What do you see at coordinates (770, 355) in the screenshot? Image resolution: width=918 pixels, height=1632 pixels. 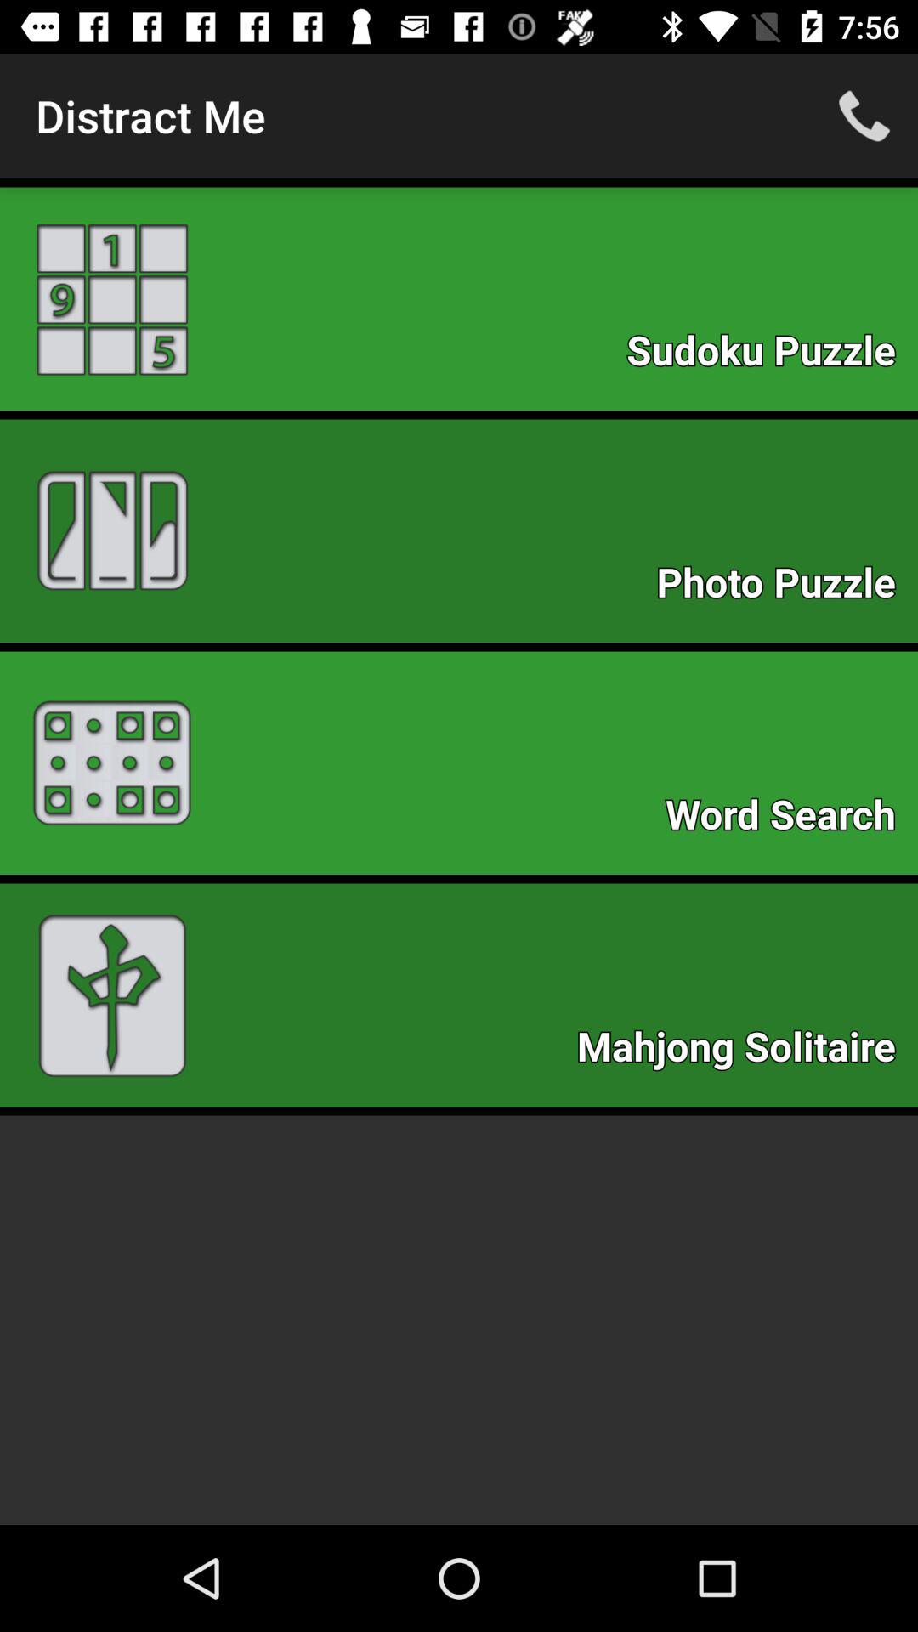 I see `open sudoku puzzle item` at bounding box center [770, 355].